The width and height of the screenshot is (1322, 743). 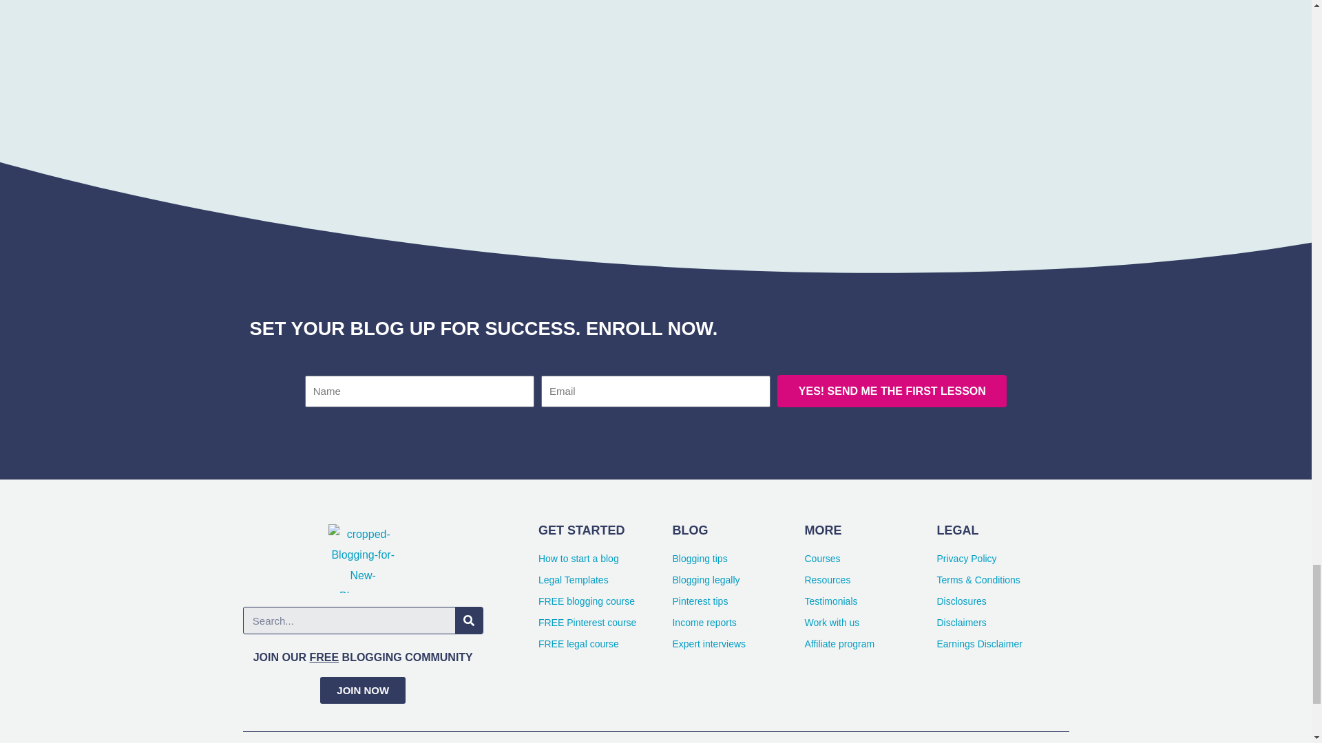 I want to click on Blogging tips, so click(x=737, y=559).